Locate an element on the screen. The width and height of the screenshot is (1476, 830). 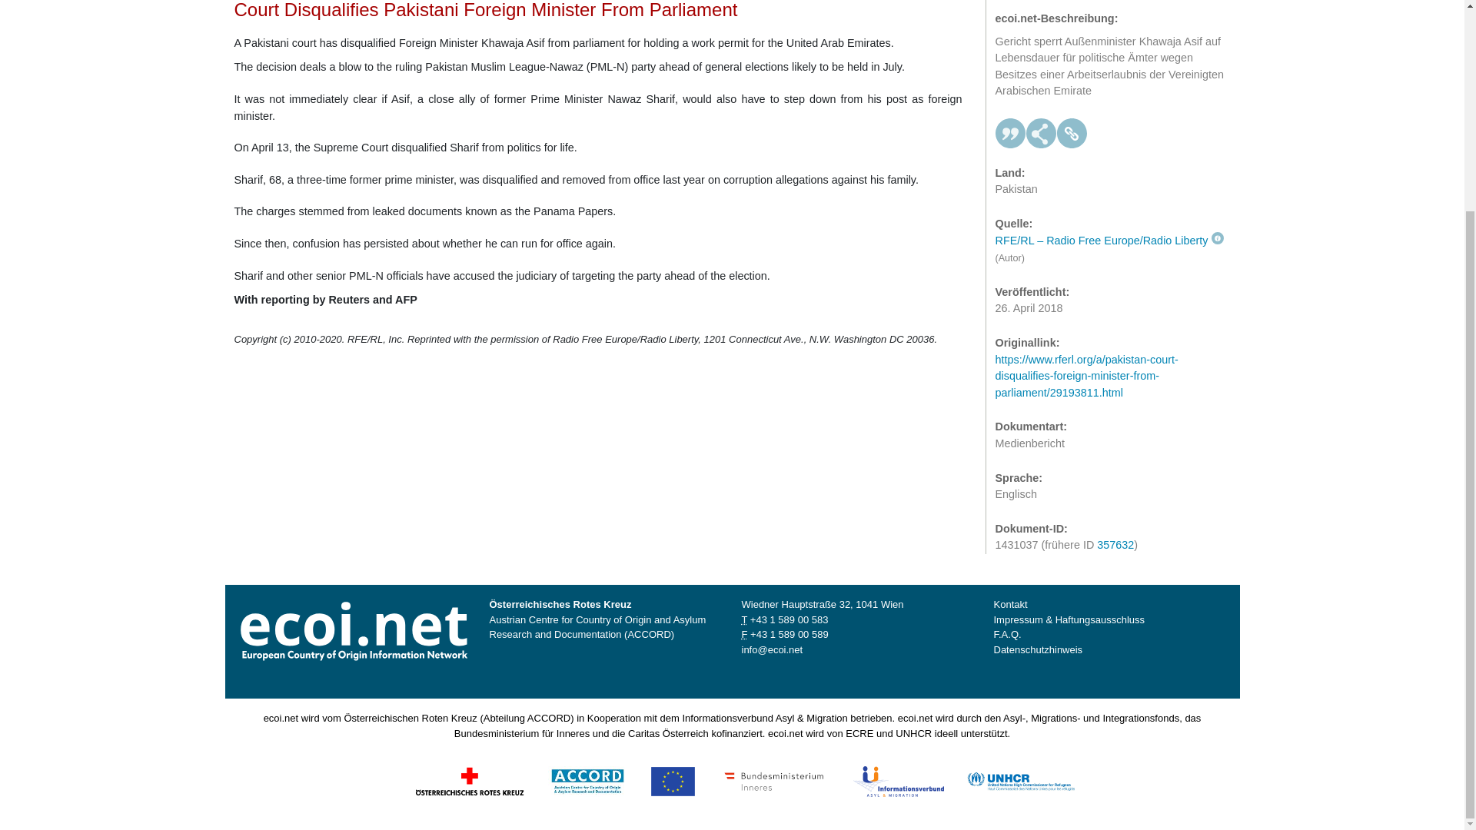
Quellenbeschreibung lesen is located at coordinates (1109, 227).